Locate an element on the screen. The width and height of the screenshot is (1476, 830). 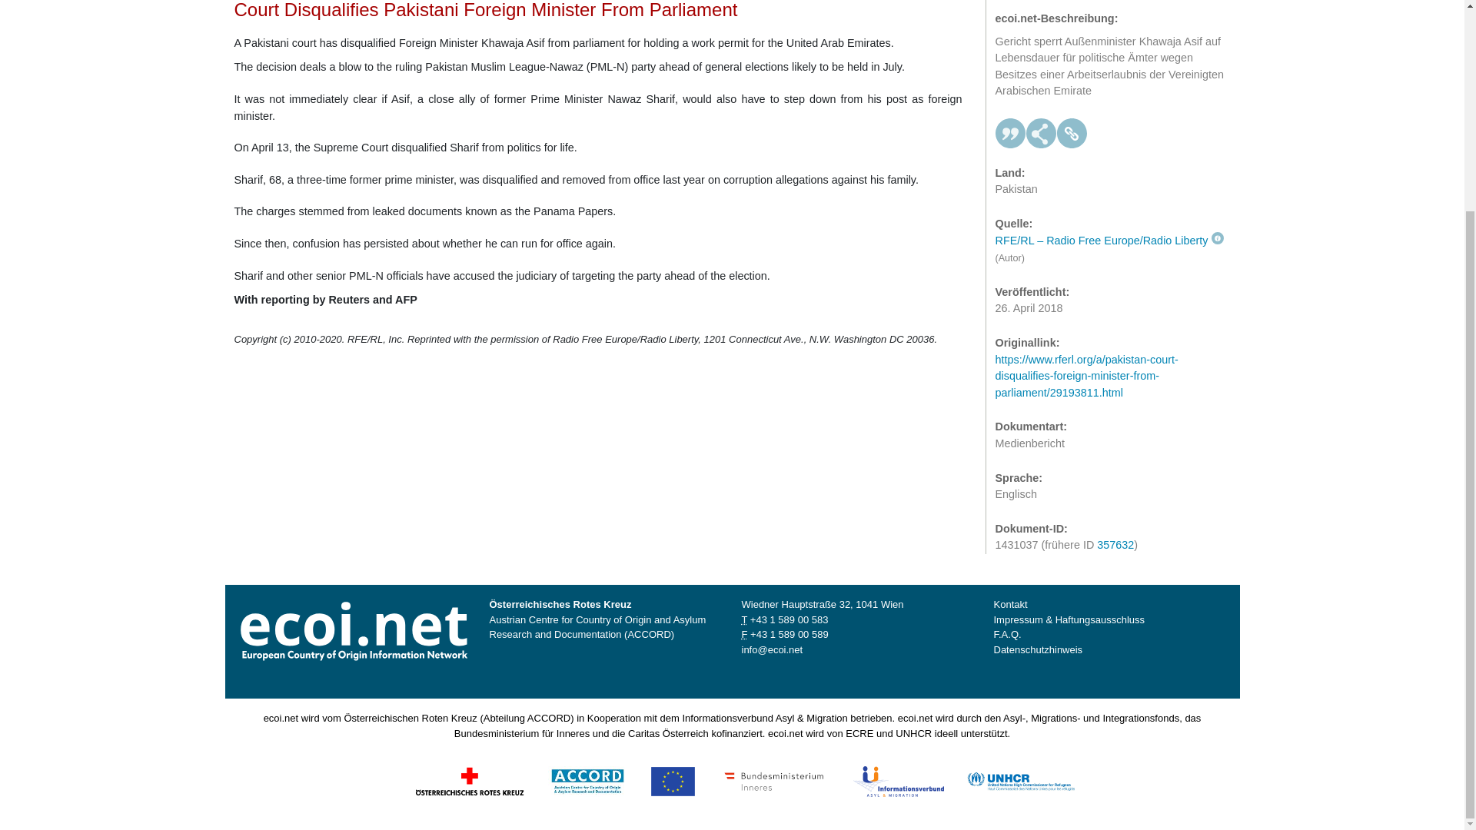
Quellenbeschreibung lesen is located at coordinates (1109, 227).